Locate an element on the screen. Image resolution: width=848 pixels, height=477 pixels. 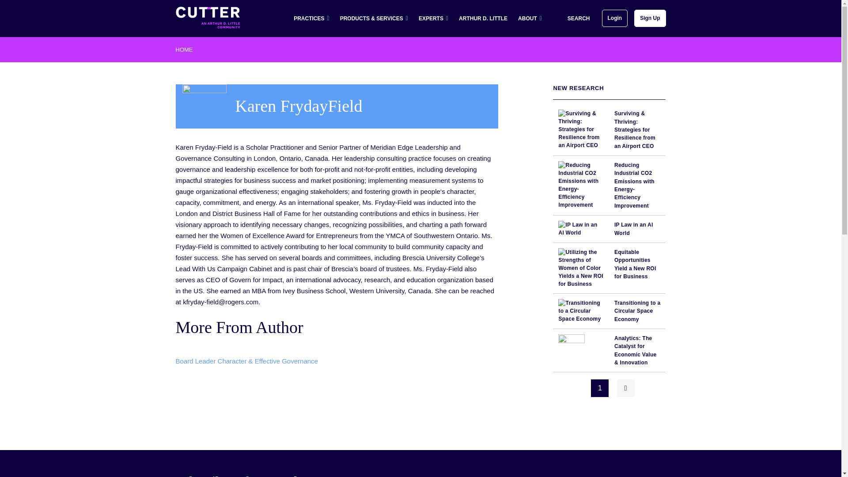
Home is located at coordinates (208, 17).